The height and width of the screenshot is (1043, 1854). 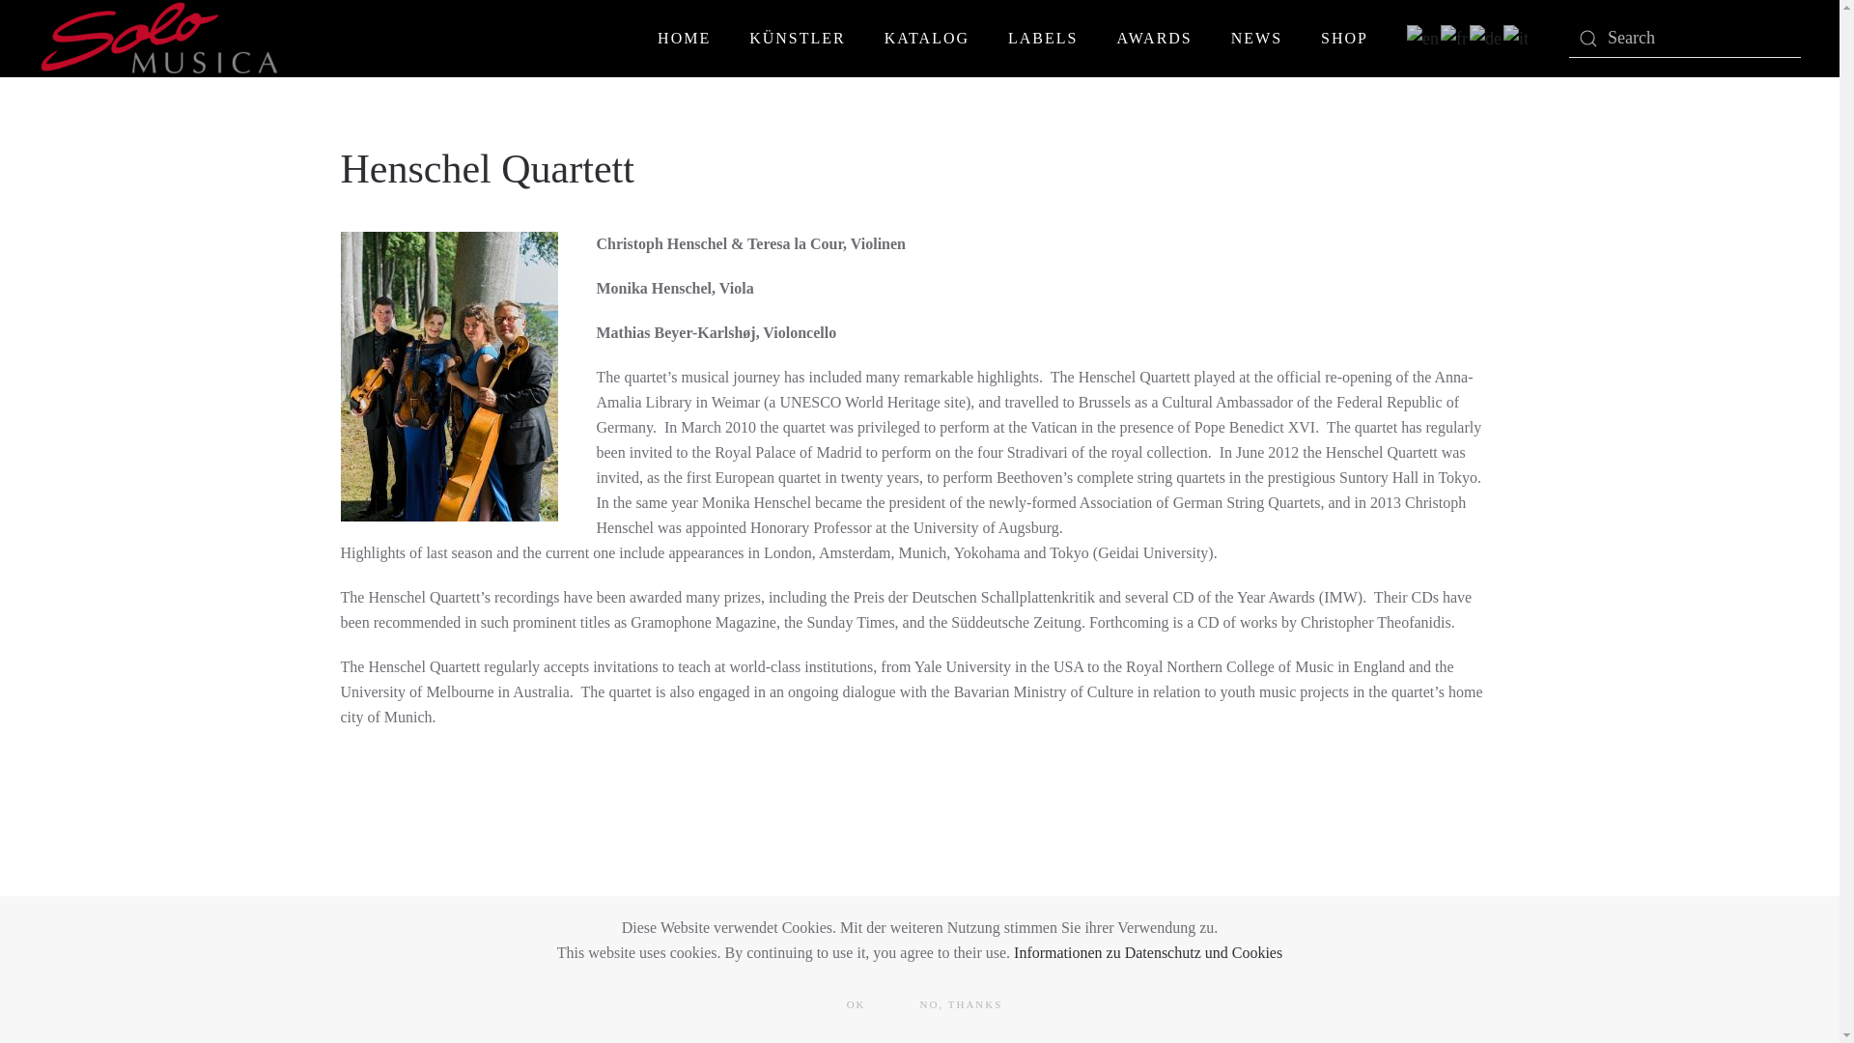 What do you see at coordinates (1487, 37) in the screenshot?
I see `German` at bounding box center [1487, 37].